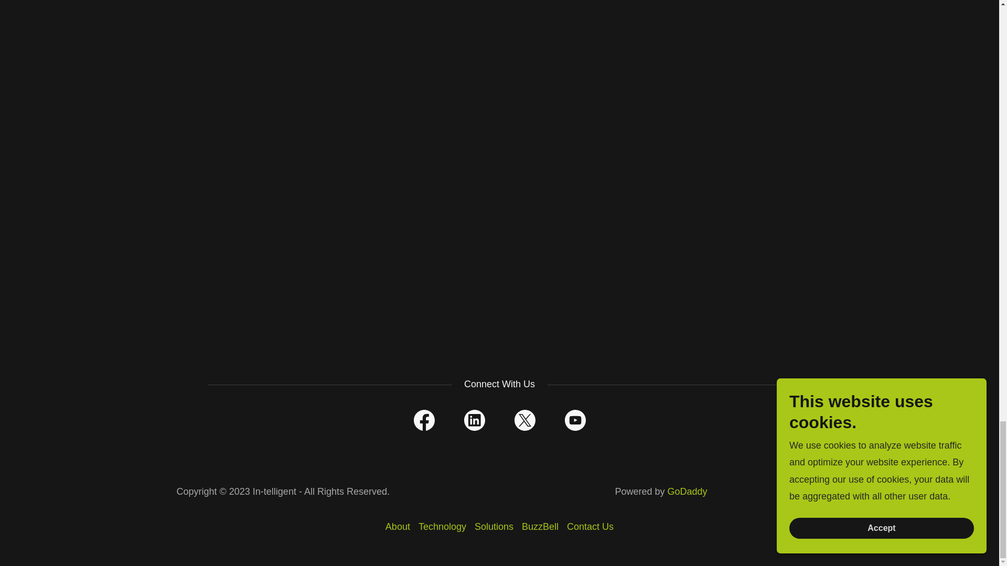 The height and width of the screenshot is (566, 1007). Describe the element at coordinates (540, 527) in the screenshot. I see `BuzzBell` at that location.